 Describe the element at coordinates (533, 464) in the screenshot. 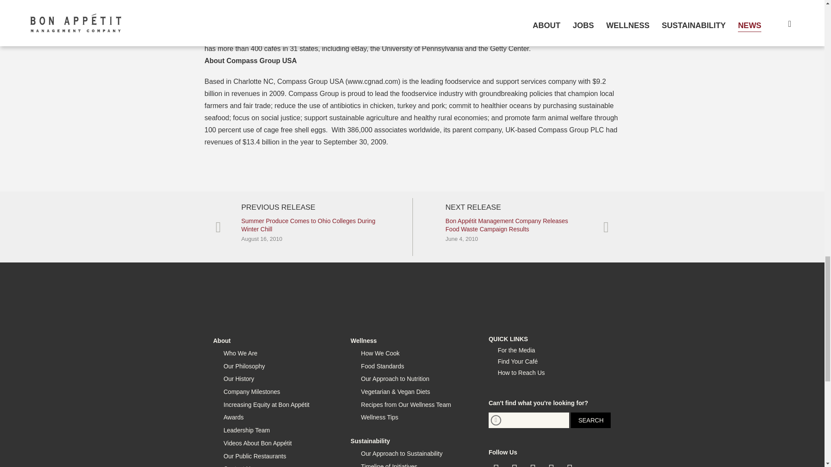

I see `Follow us on Instagram` at that location.